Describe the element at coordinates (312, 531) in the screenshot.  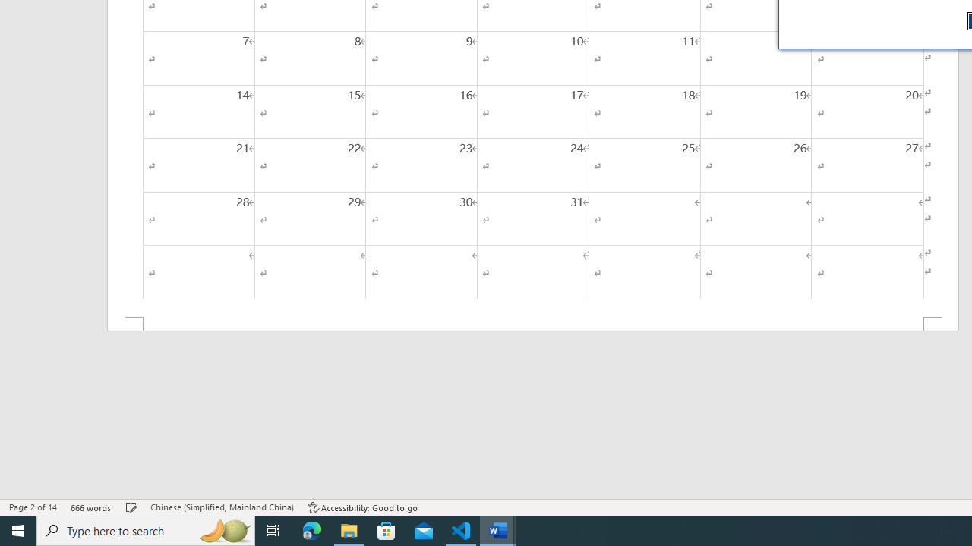
I see `Microsoft Edge` at that location.